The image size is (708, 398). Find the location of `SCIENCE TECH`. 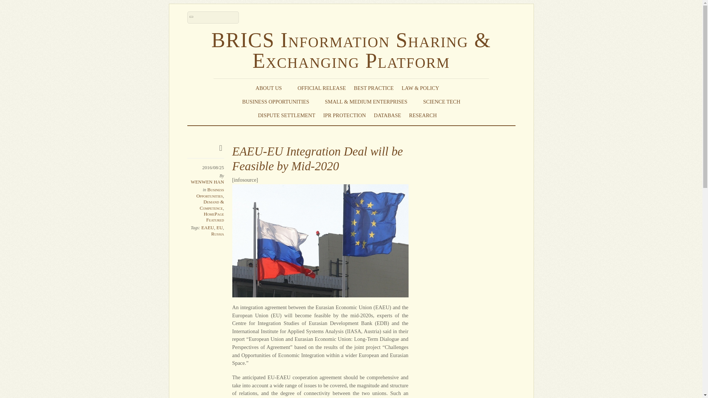

SCIENCE TECH is located at coordinates (442, 102).